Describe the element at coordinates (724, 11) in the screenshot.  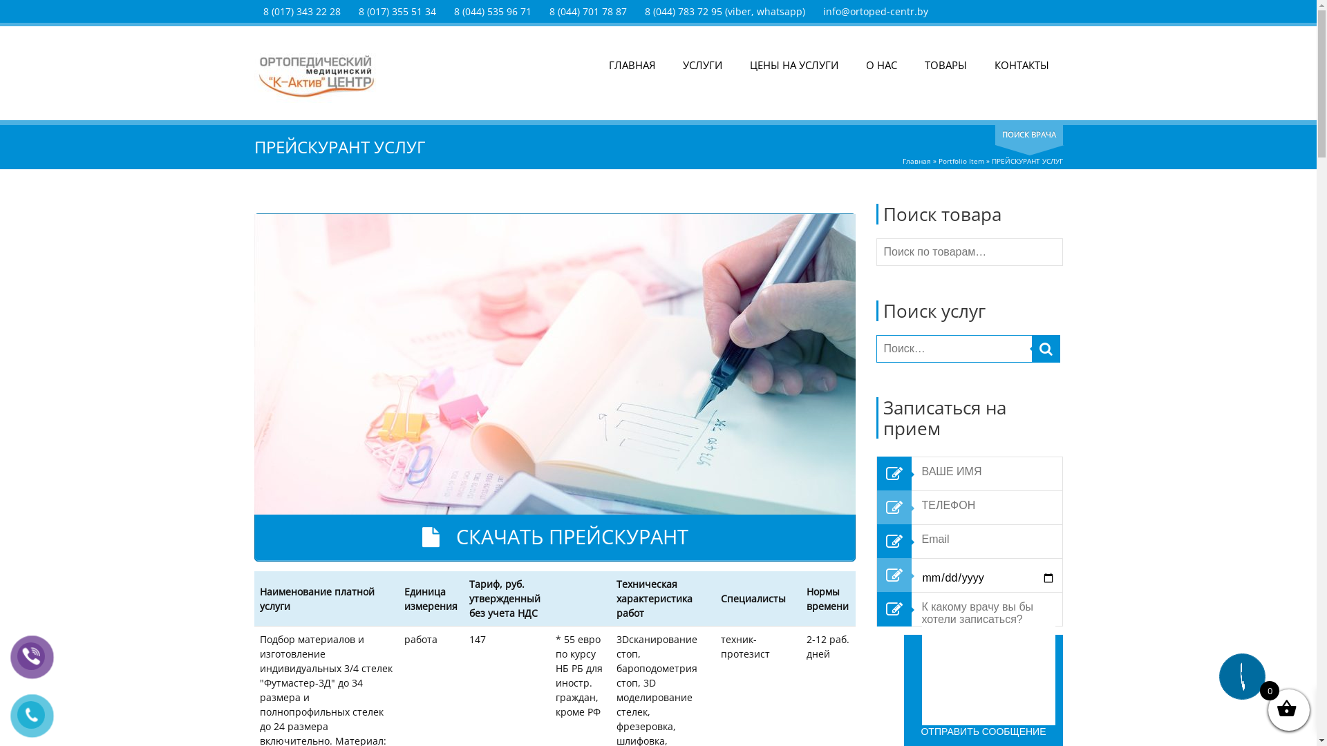
I see `8 (044) 783 72 95 (viber, whatsapp)` at that location.